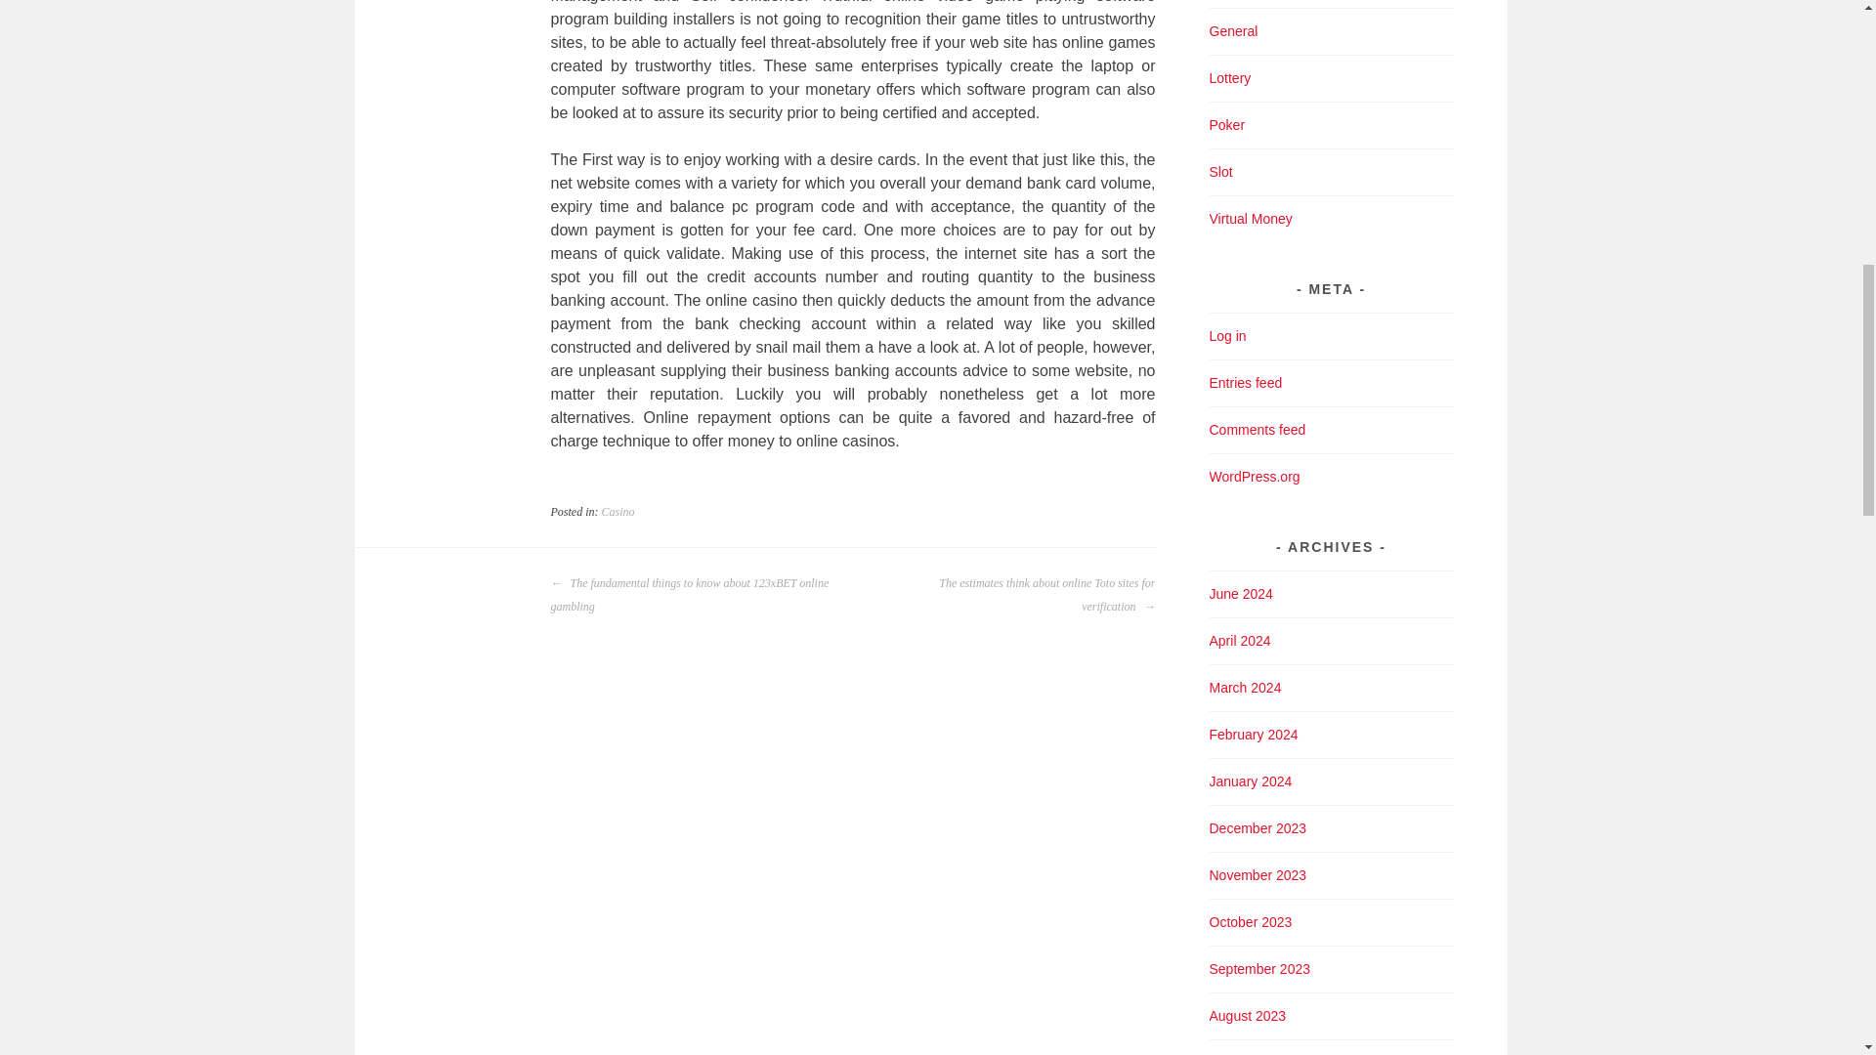  I want to click on January 2024, so click(1251, 781).